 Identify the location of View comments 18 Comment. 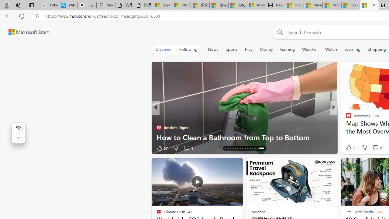
(375, 148).